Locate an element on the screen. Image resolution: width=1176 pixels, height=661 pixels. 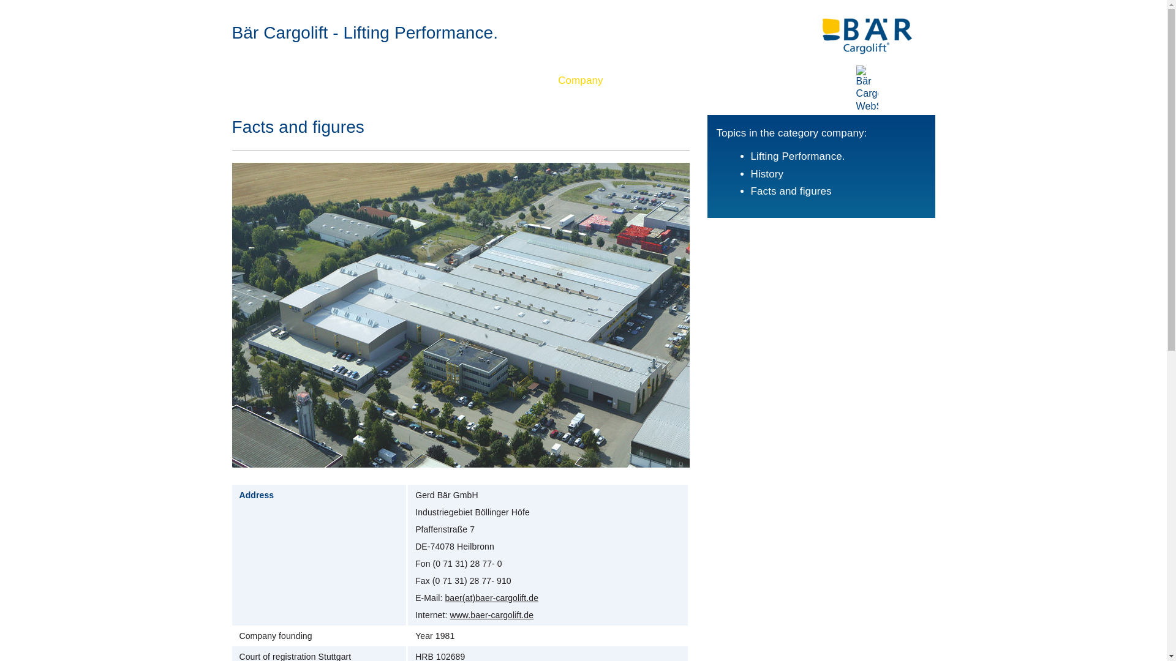
baer(at)baer-cargolift.de is located at coordinates (491, 598).